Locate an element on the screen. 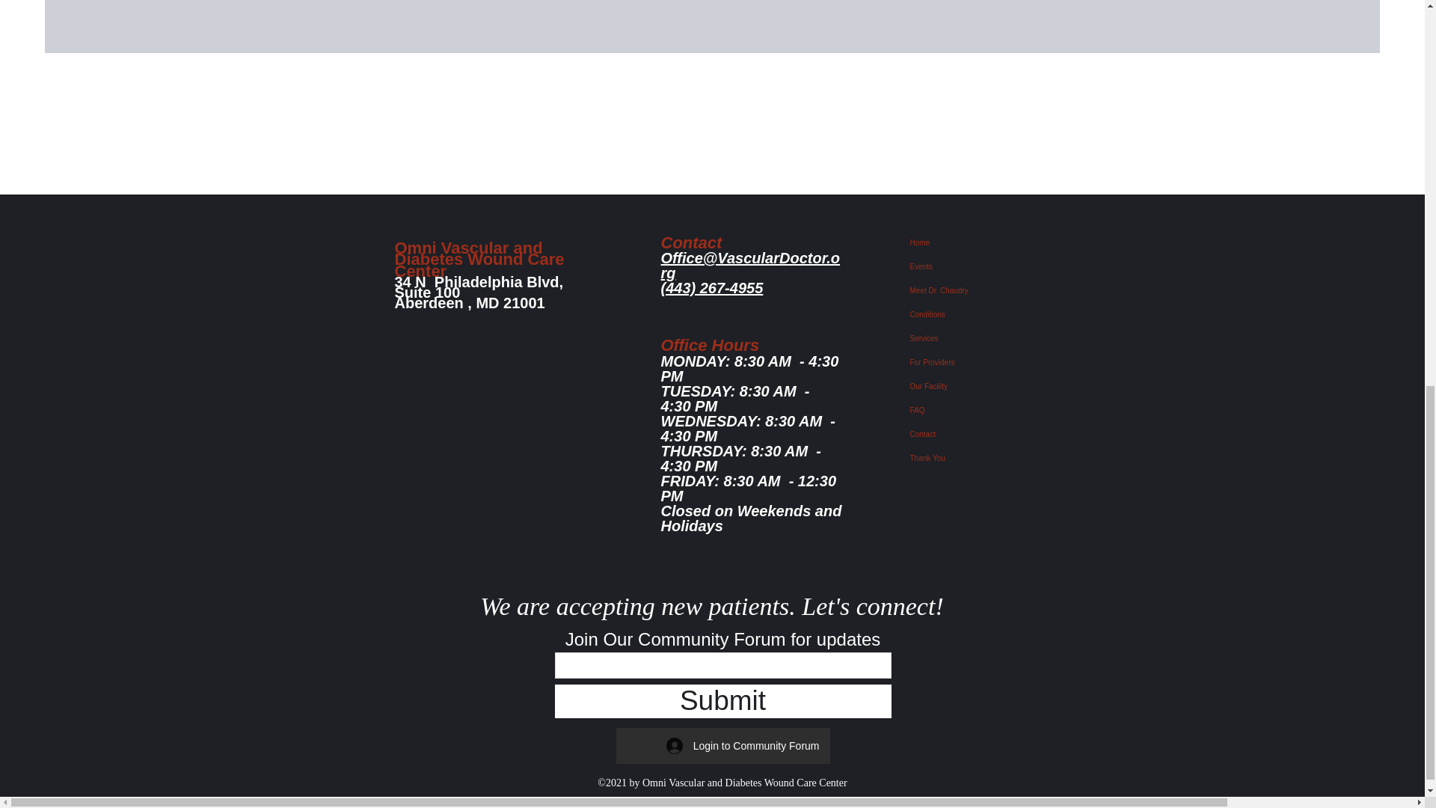  Meet Dr. Chaudry is located at coordinates (975, 290).